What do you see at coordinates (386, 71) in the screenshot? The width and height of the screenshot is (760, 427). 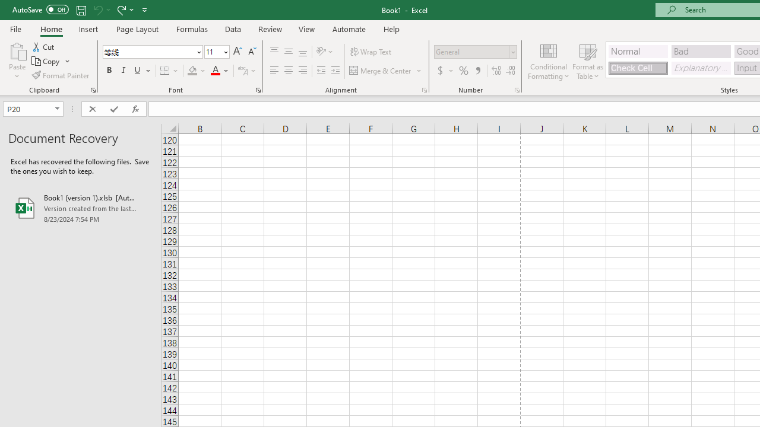 I see `Merge & Center` at bounding box center [386, 71].